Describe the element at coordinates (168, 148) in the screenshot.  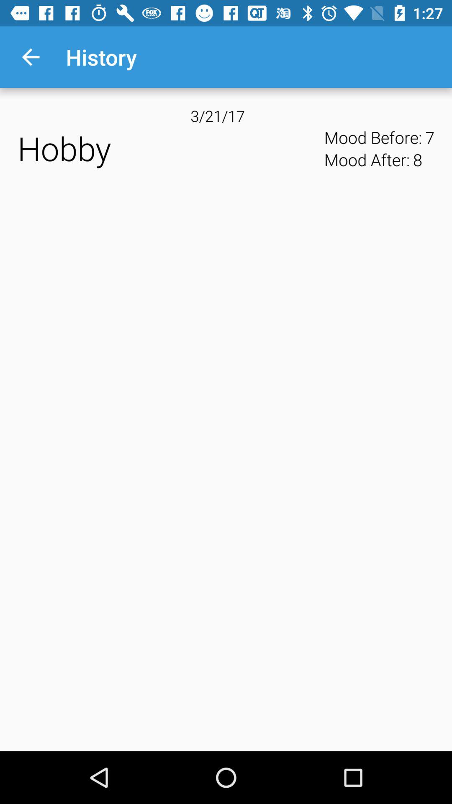
I see `choose the icon next to mood before:` at that location.